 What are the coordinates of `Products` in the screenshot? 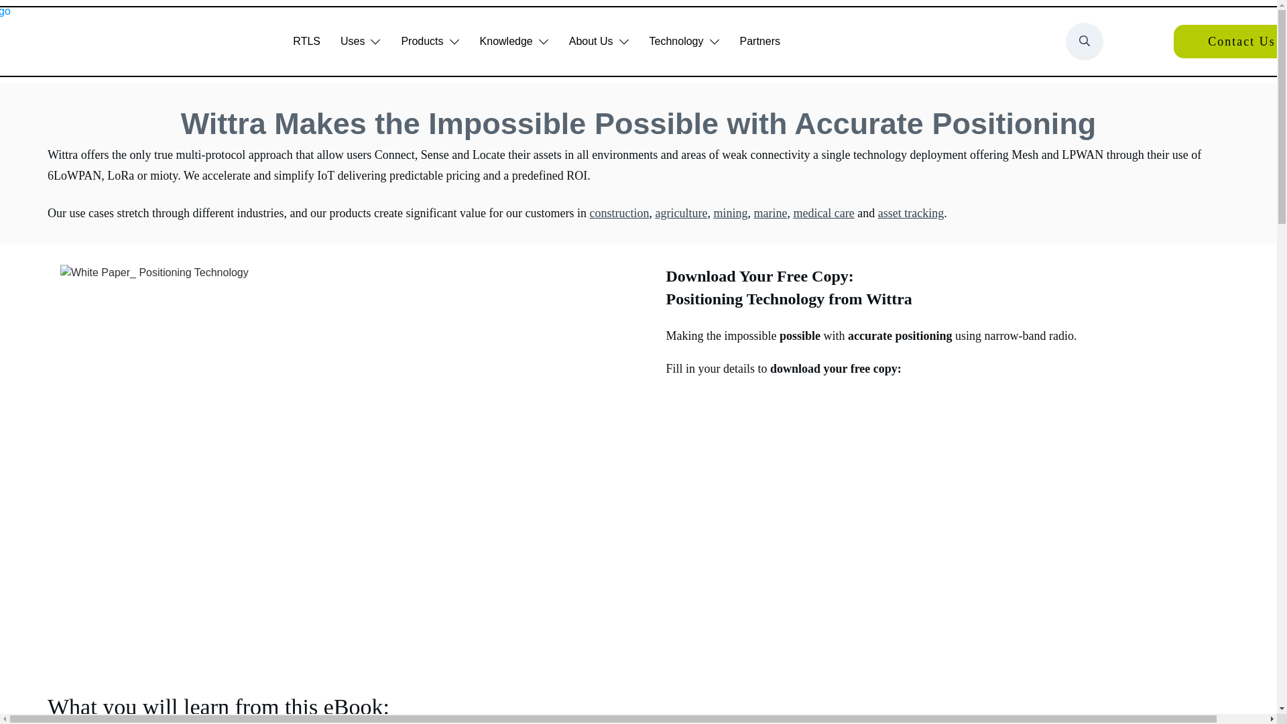 It's located at (430, 42).